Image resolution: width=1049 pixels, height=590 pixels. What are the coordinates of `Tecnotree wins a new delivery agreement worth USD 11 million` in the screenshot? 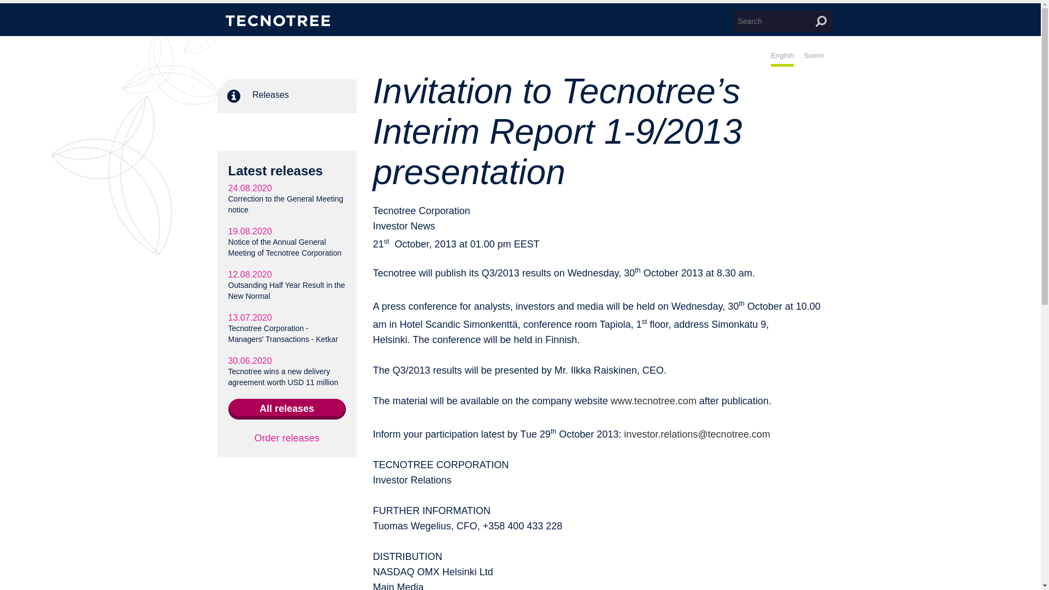 It's located at (284, 377).